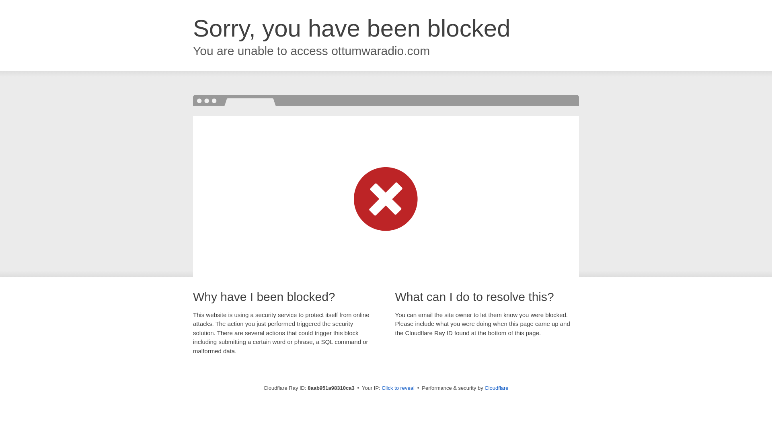  Describe the element at coordinates (496, 388) in the screenshot. I see `Cloudflare` at that location.